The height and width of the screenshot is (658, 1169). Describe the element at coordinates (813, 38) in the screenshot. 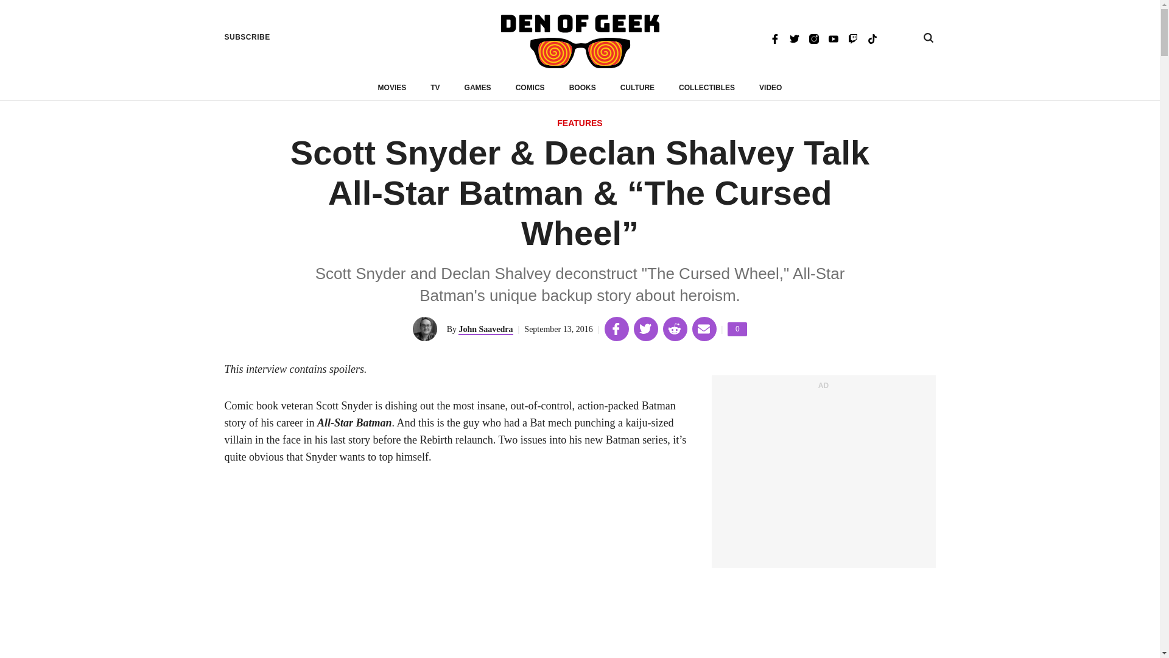

I see `Instagram` at that location.